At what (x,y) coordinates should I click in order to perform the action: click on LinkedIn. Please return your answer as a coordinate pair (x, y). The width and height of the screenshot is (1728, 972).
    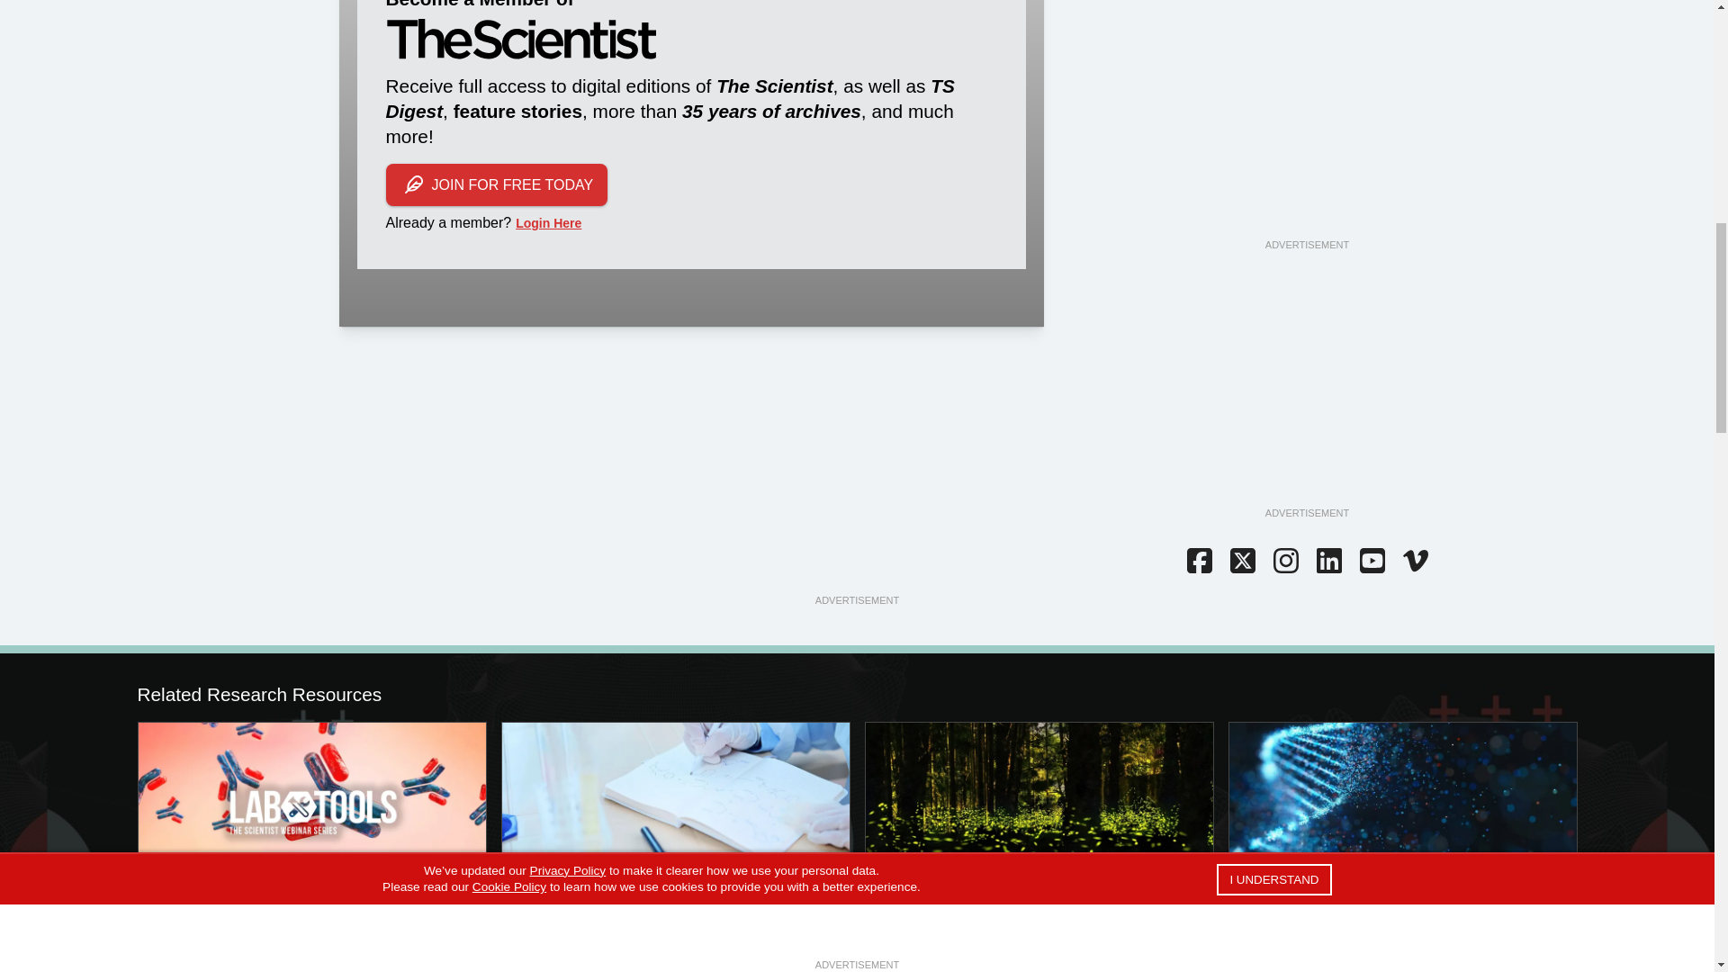
    Looking at the image, I should click on (1327, 562).